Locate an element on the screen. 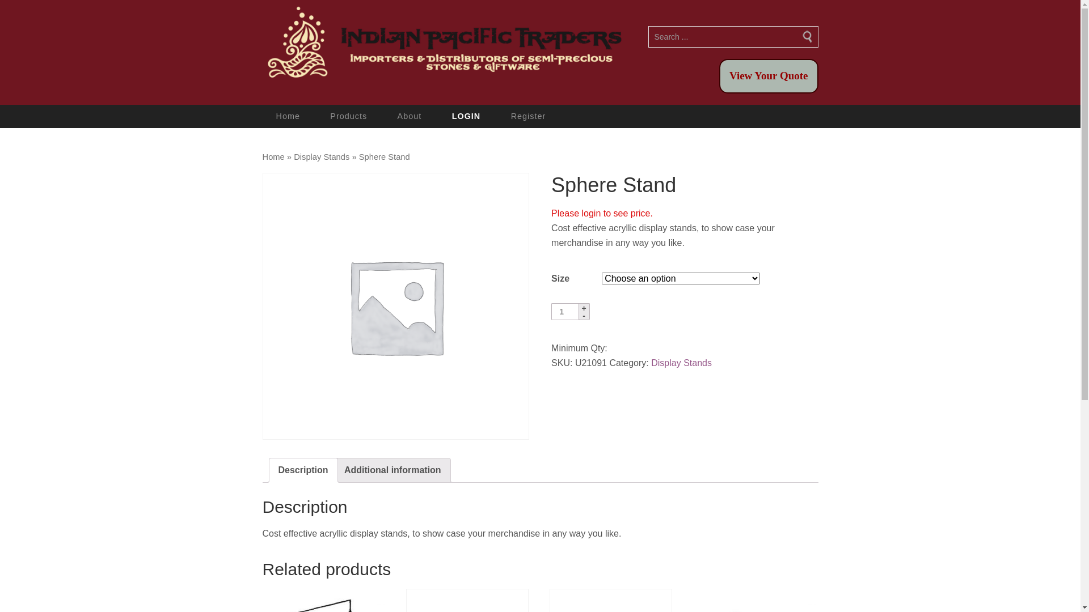  Indian Pacific Traders is located at coordinates (442, 45).